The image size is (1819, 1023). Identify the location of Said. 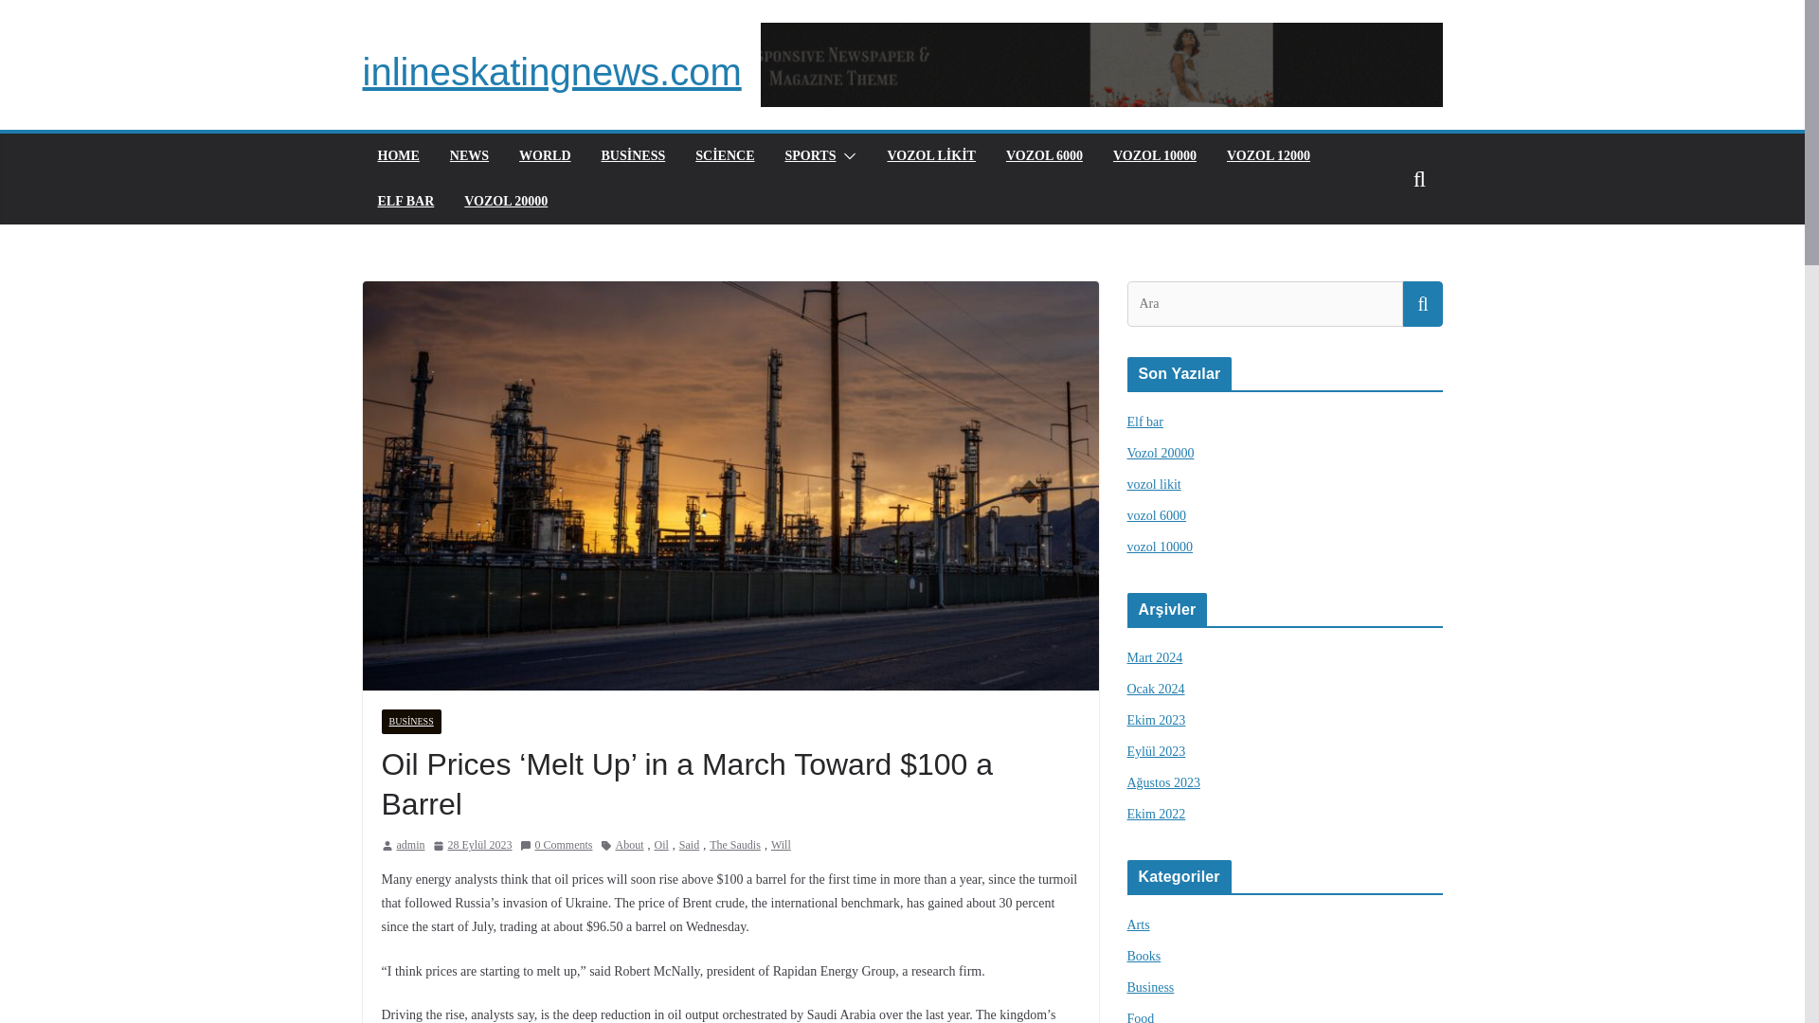
(688, 845).